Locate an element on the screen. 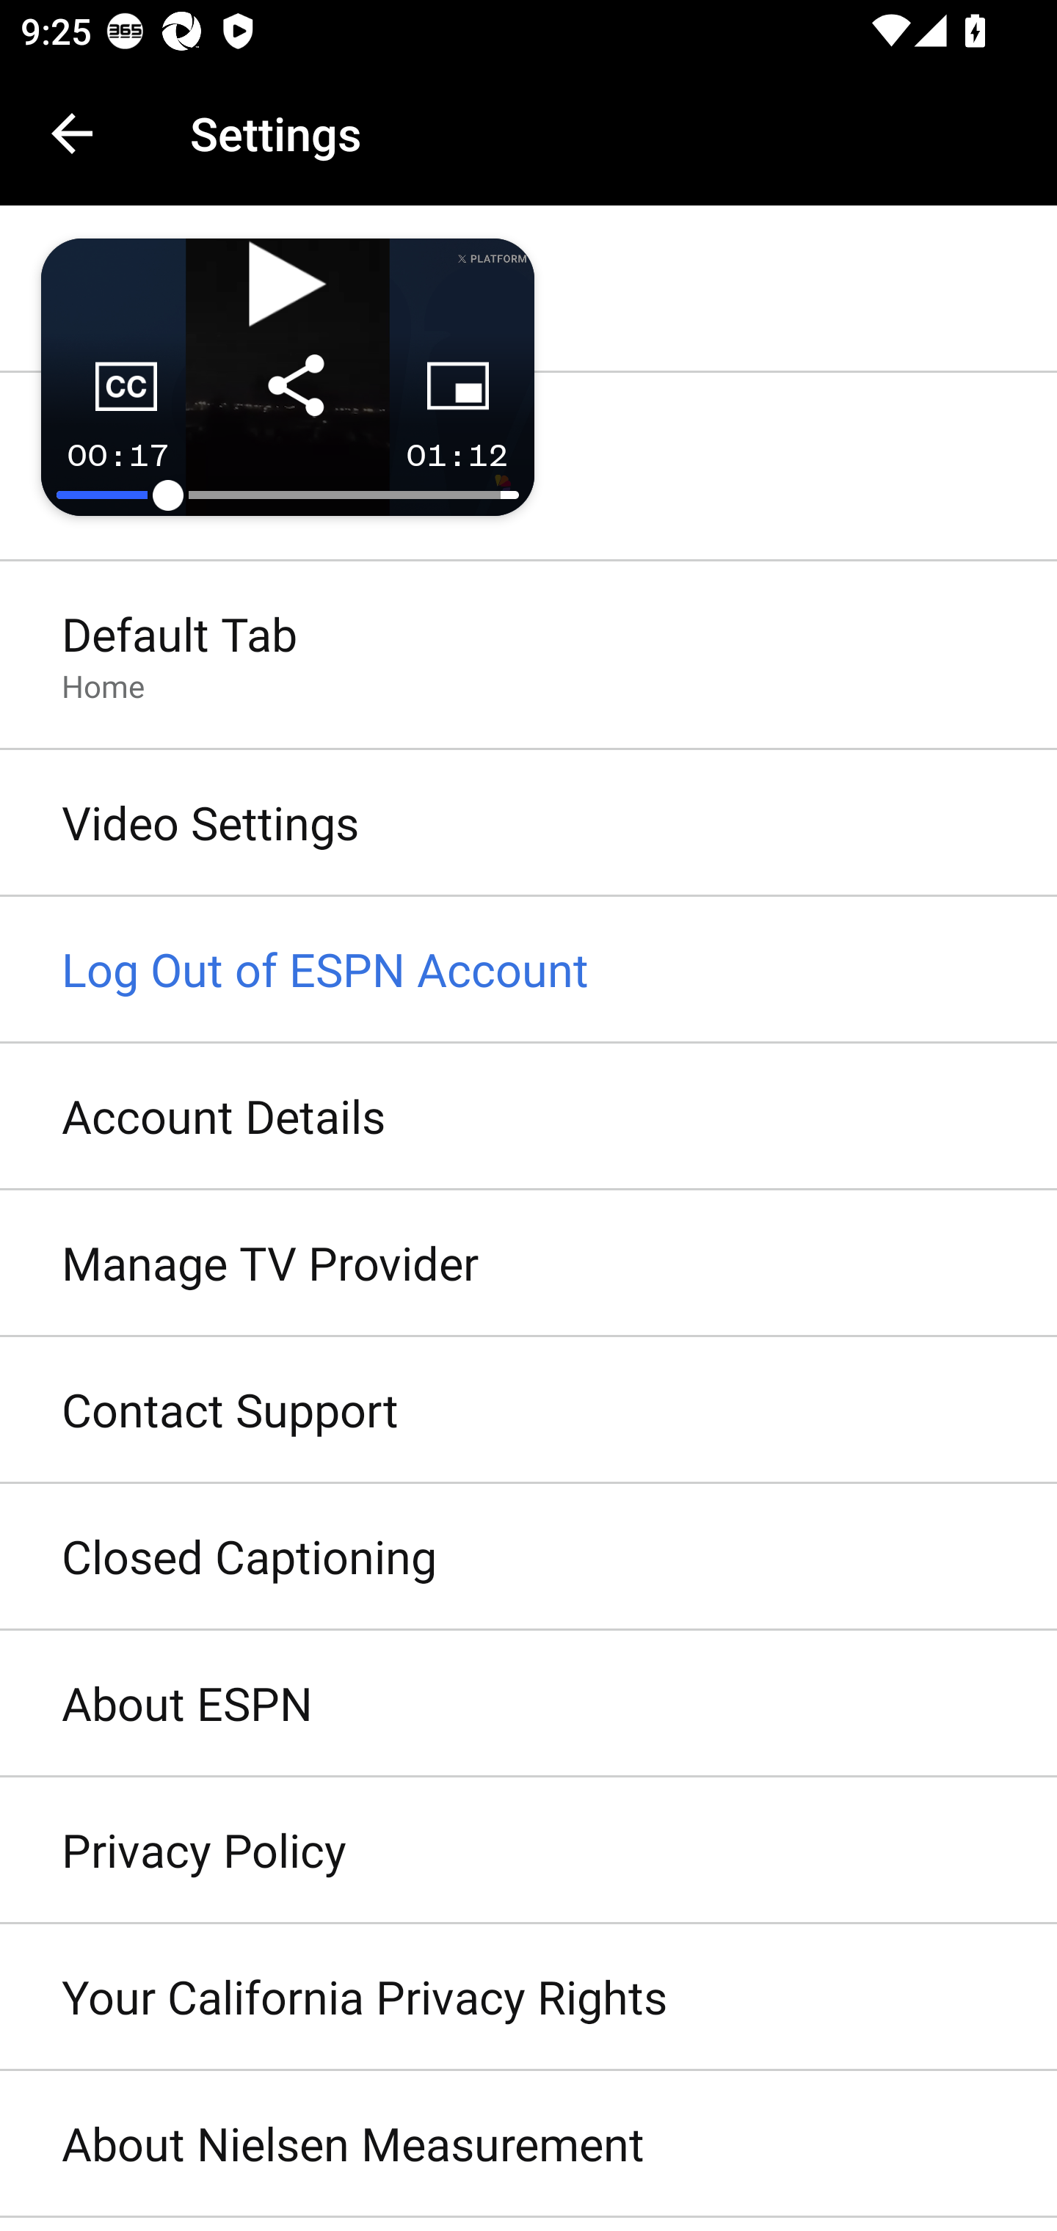 This screenshot has width=1057, height=2231. About Nielsen Measurement is located at coordinates (528, 2144).